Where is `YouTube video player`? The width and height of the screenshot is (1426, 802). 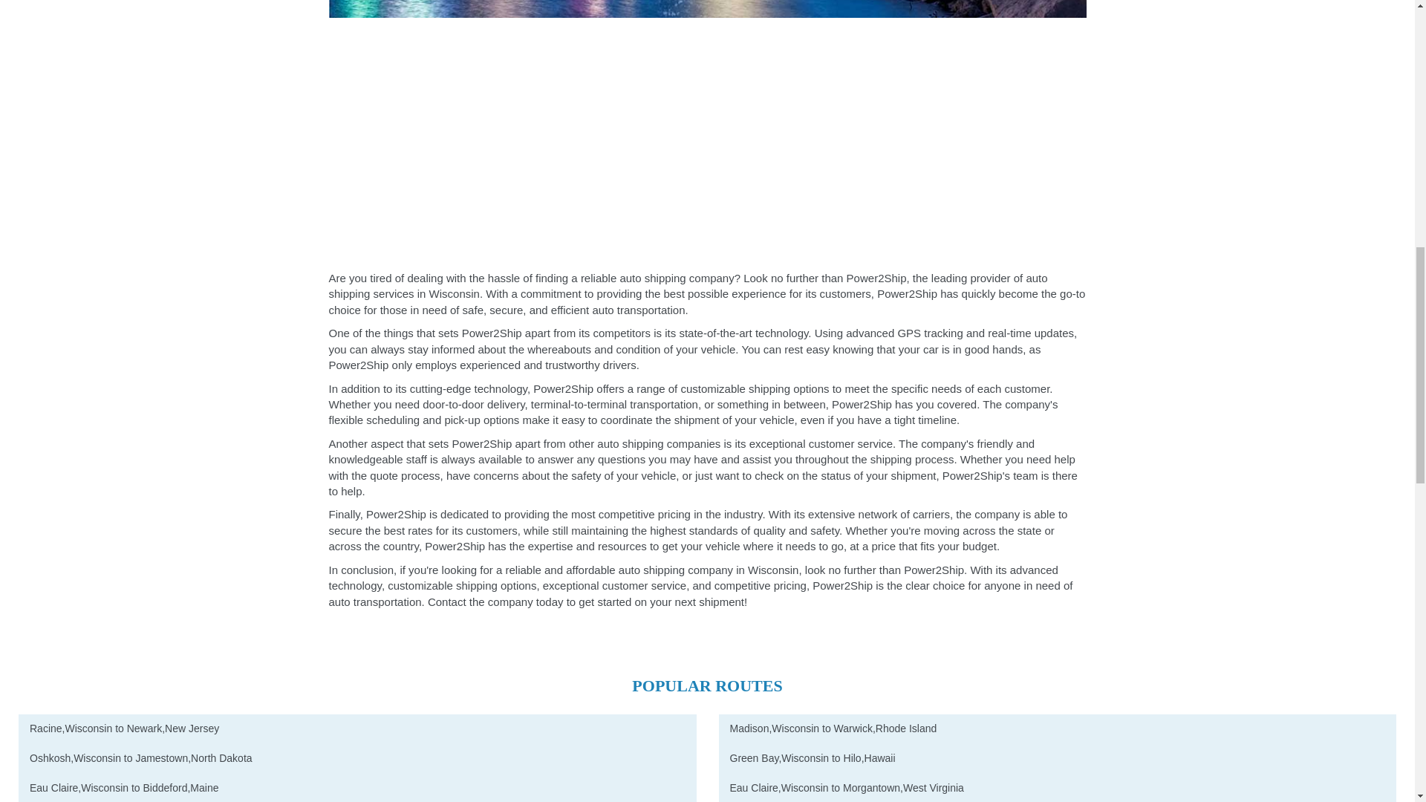 YouTube video player is located at coordinates (707, 141).